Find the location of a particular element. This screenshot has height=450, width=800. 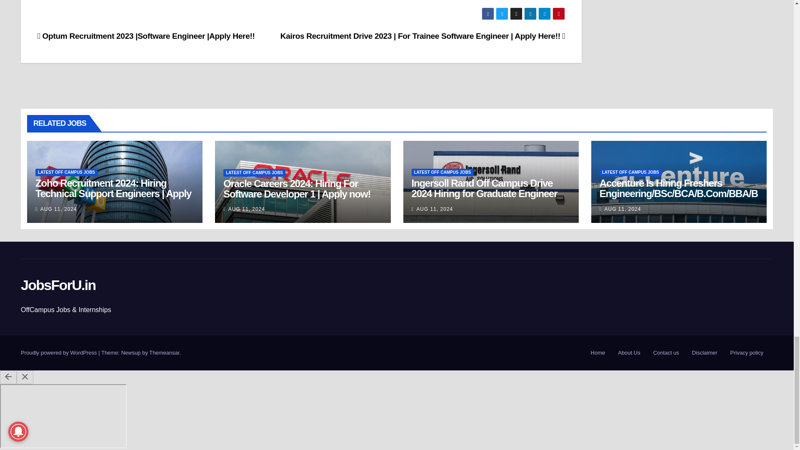

AUG 11, 2024 is located at coordinates (246, 209).